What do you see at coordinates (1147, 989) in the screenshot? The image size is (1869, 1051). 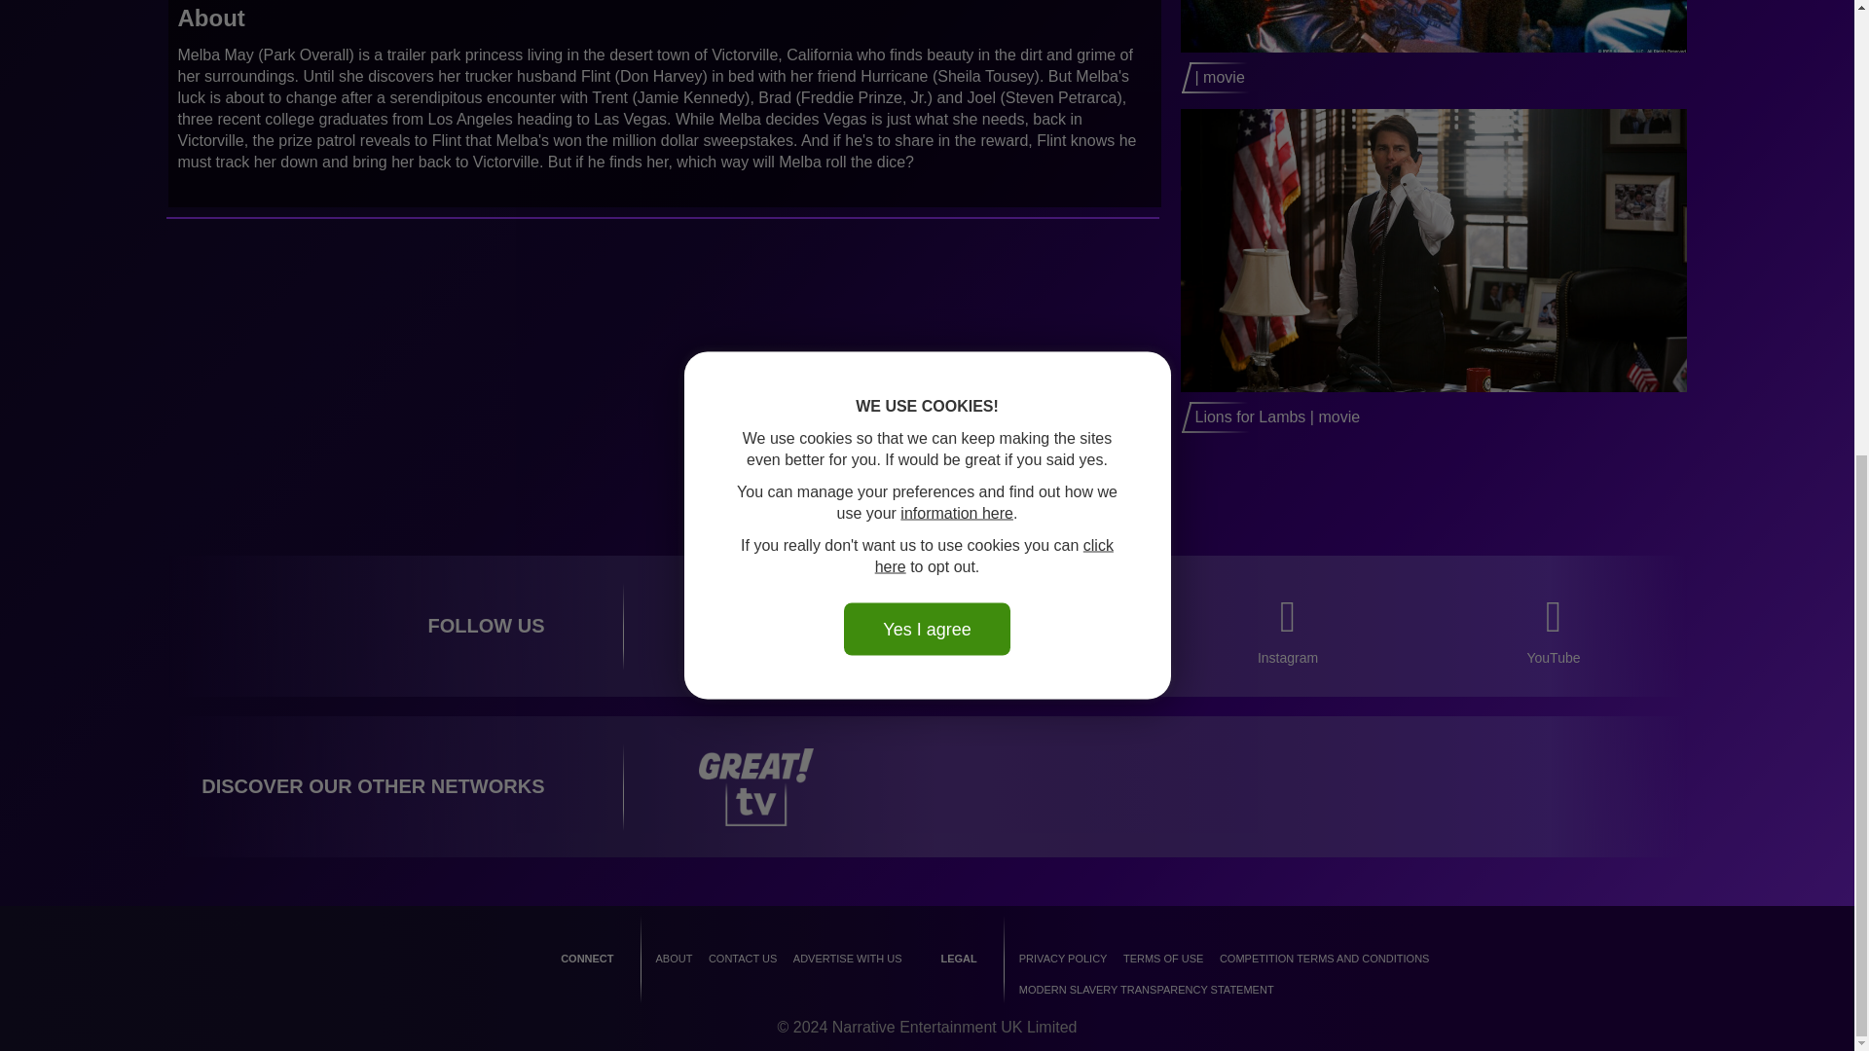 I see `MODERN SLAVERY TRANSPARENCY STATEMENT` at bounding box center [1147, 989].